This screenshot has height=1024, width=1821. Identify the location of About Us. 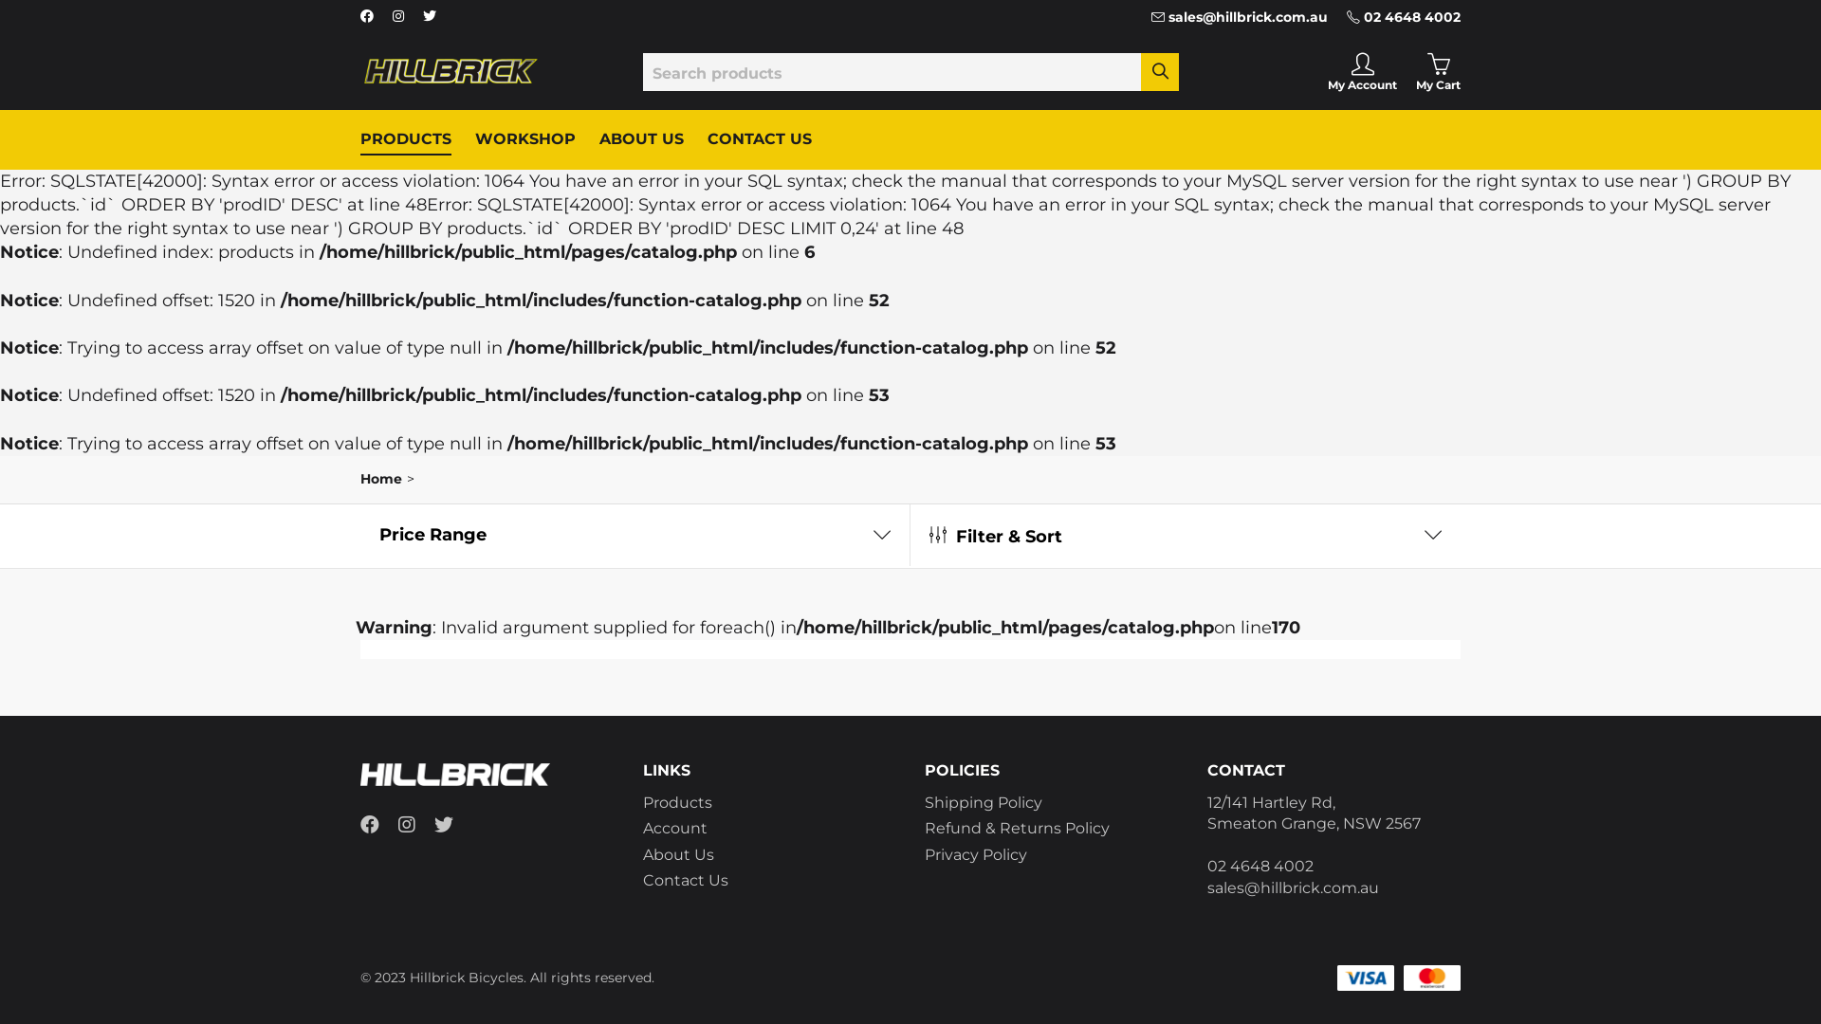
(679, 855).